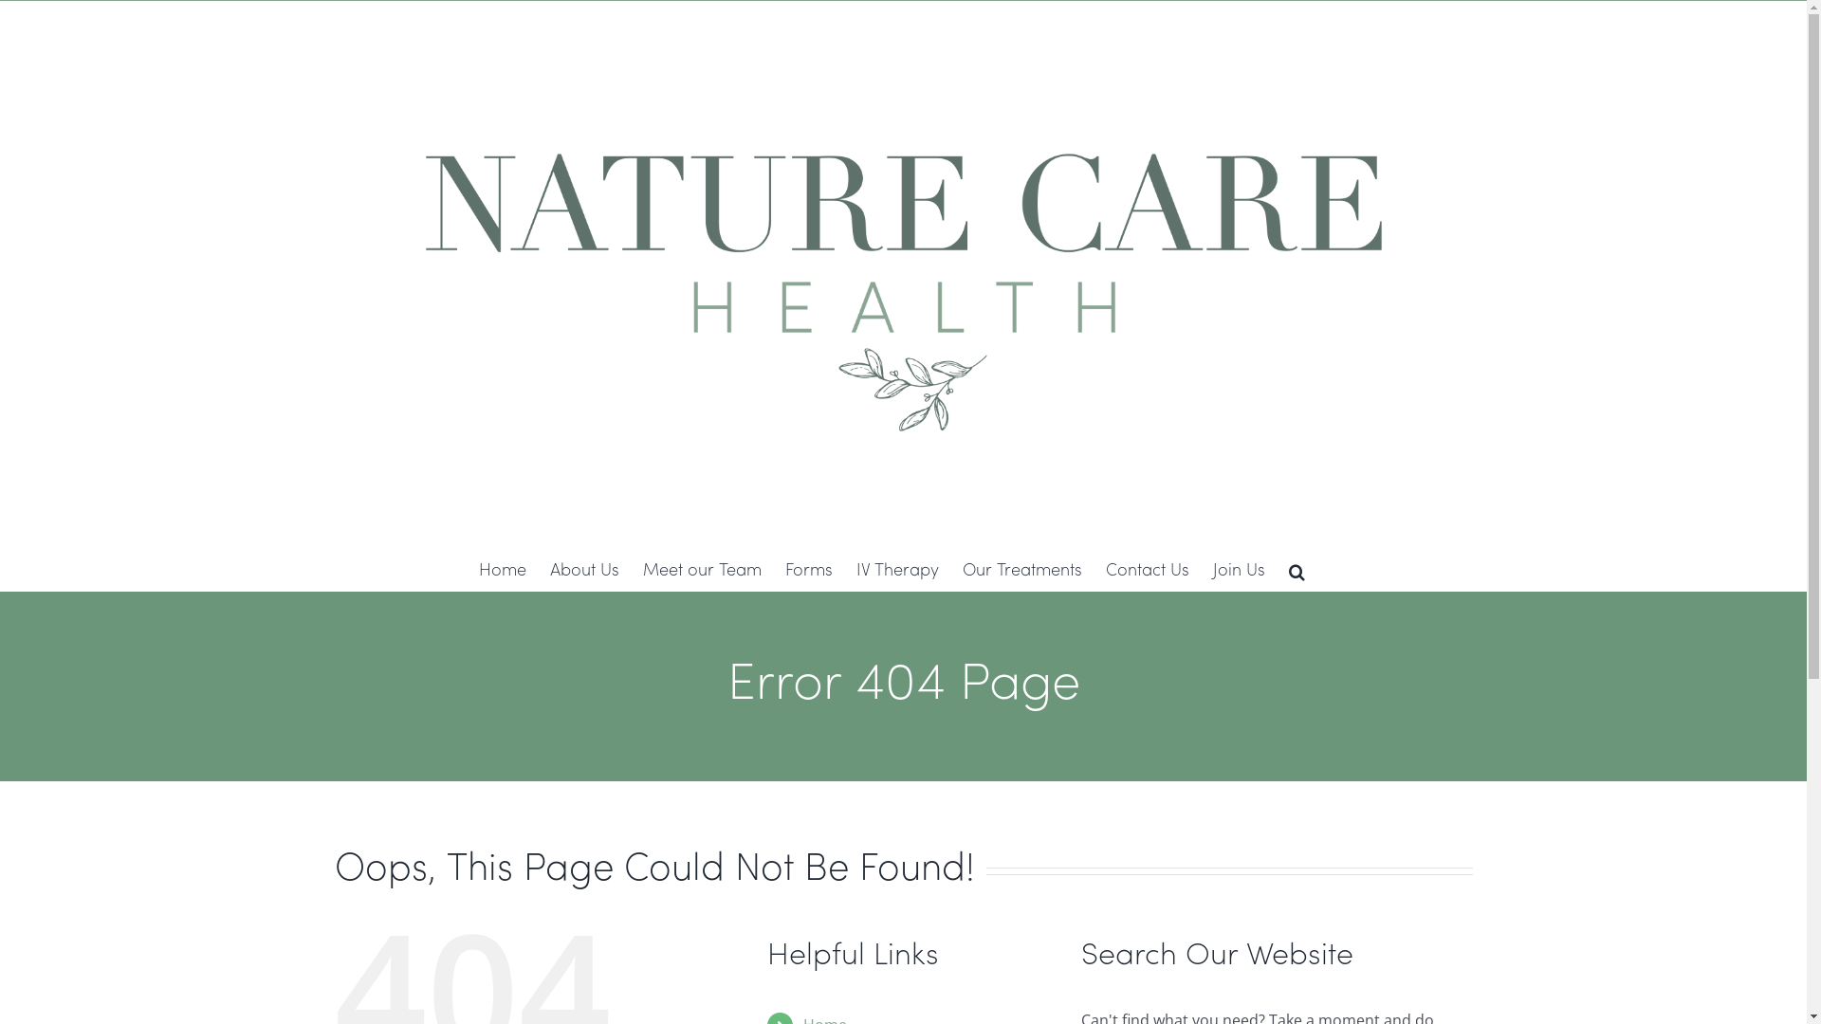 The width and height of the screenshot is (1821, 1024). I want to click on Contact Us, so click(1148, 572).